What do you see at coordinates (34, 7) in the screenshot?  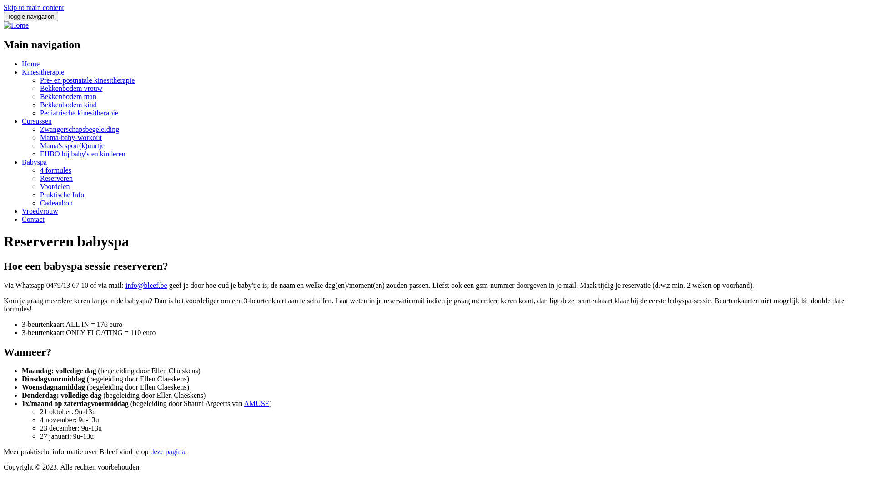 I see `Skip to main content` at bounding box center [34, 7].